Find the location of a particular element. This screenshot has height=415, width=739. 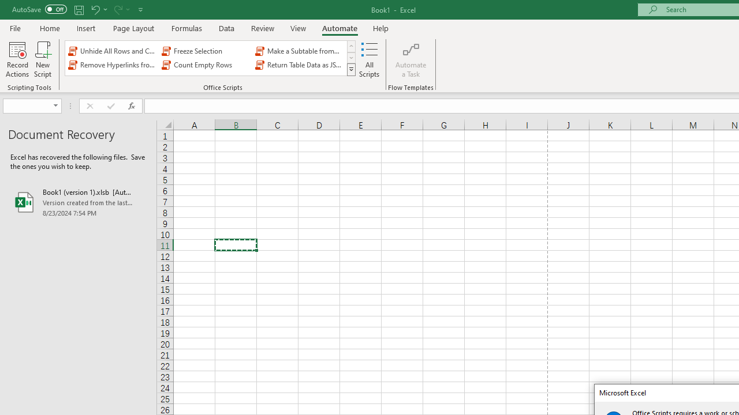

Unhide All Rows and Columns is located at coordinates (112, 51).